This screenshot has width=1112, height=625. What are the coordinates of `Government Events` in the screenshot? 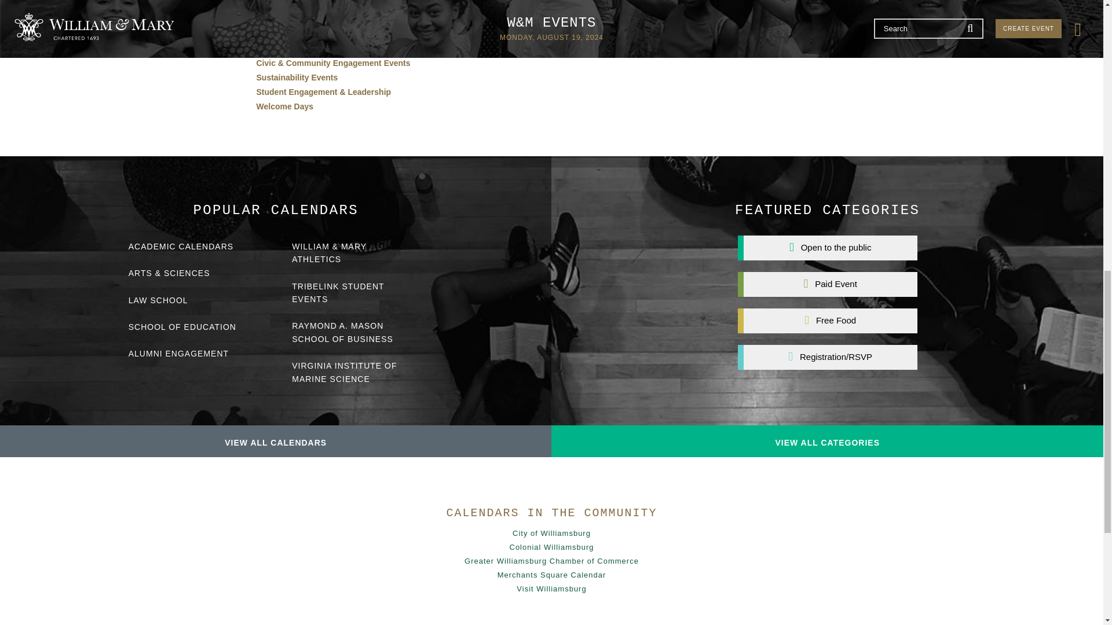 It's located at (294, 48).